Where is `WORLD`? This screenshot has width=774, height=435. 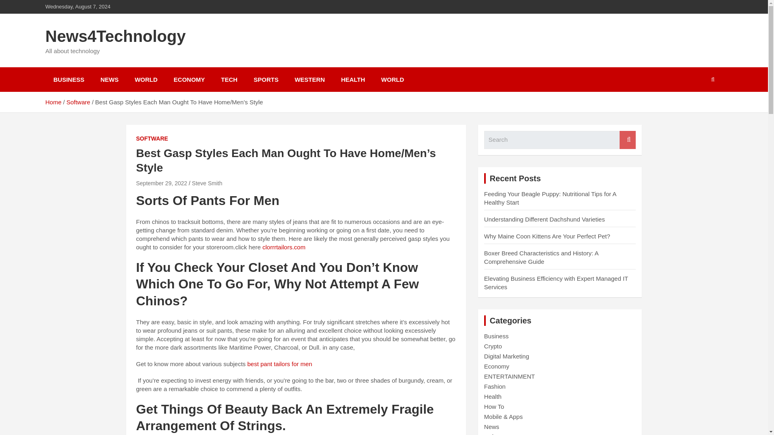
WORLD is located at coordinates (393, 79).